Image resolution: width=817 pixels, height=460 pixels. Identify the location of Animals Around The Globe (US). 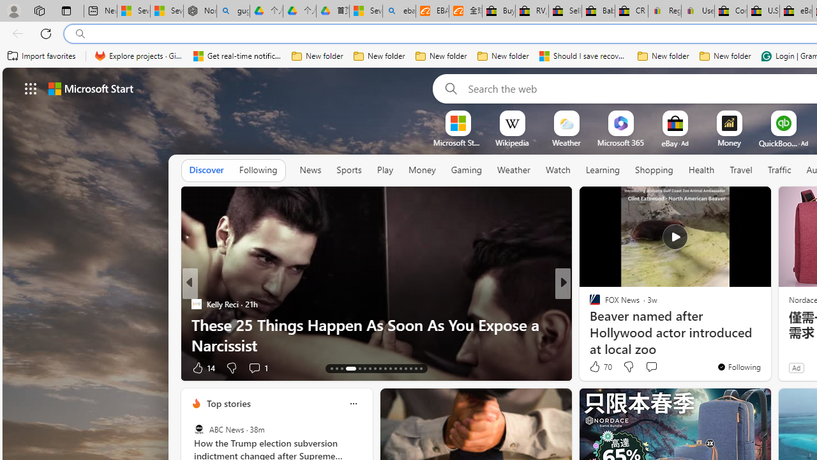
(589, 325).